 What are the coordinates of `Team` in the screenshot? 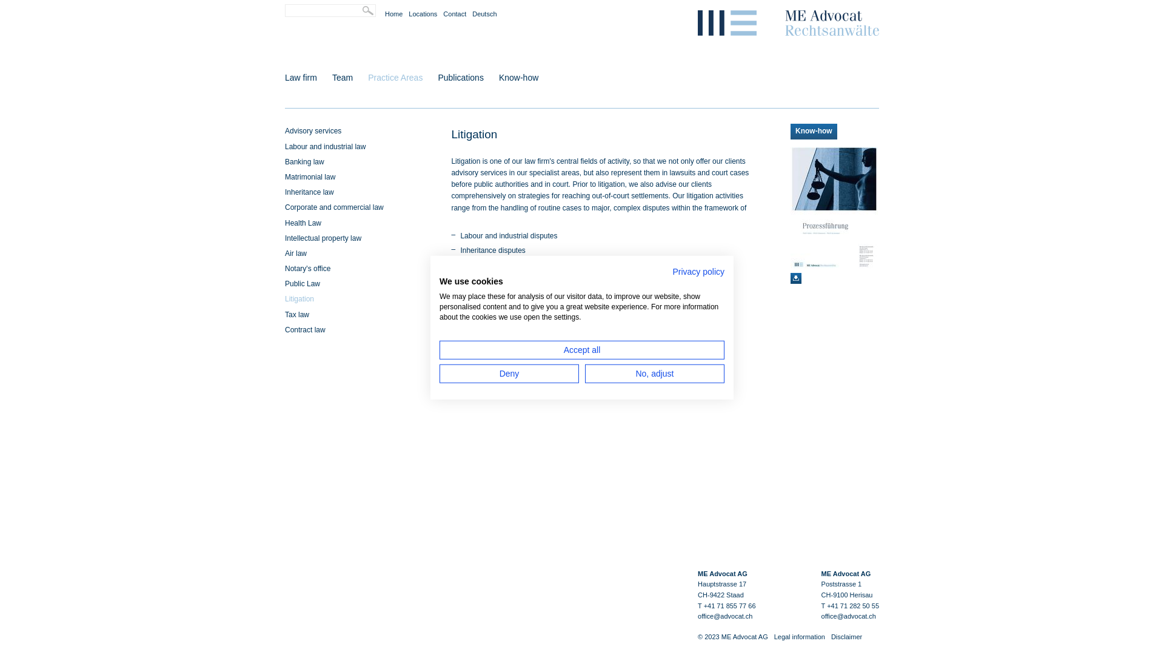 It's located at (343, 78).